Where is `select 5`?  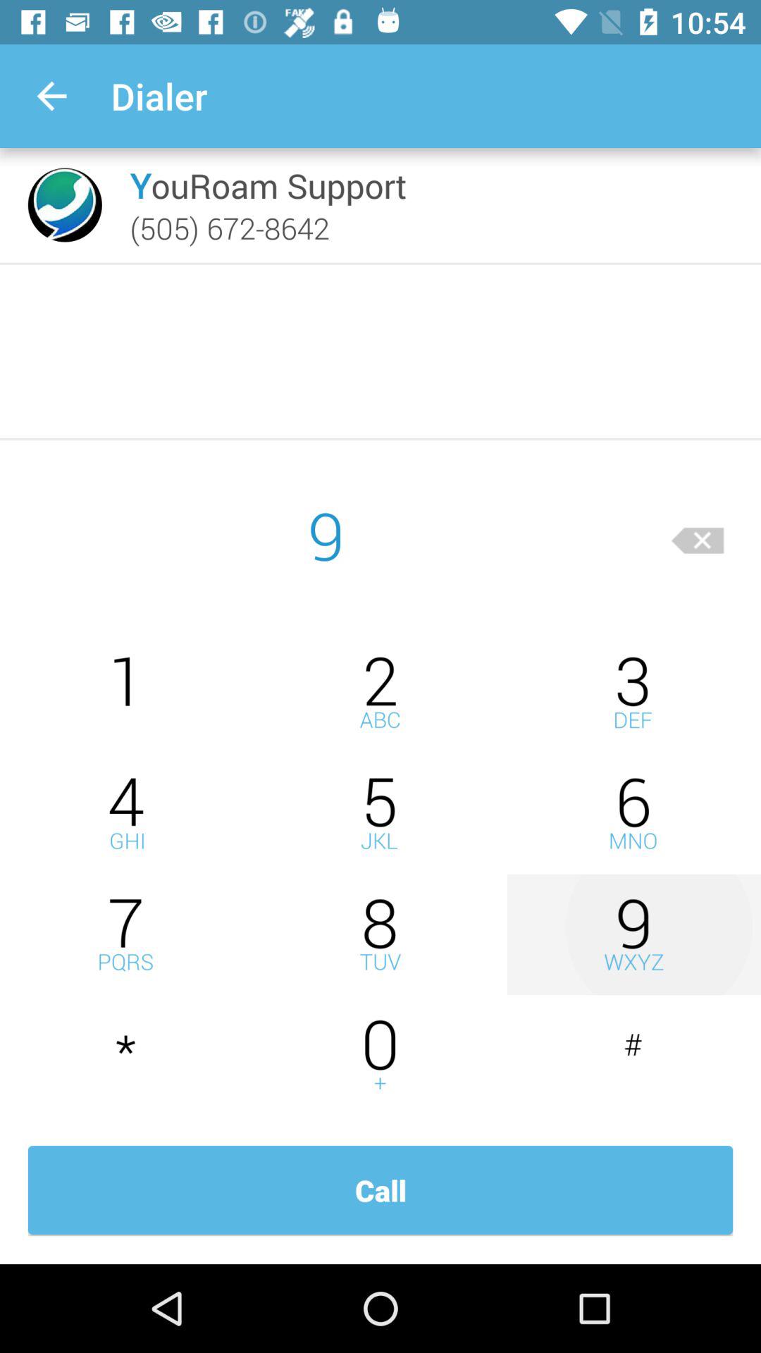
select 5 is located at coordinates (380, 813).